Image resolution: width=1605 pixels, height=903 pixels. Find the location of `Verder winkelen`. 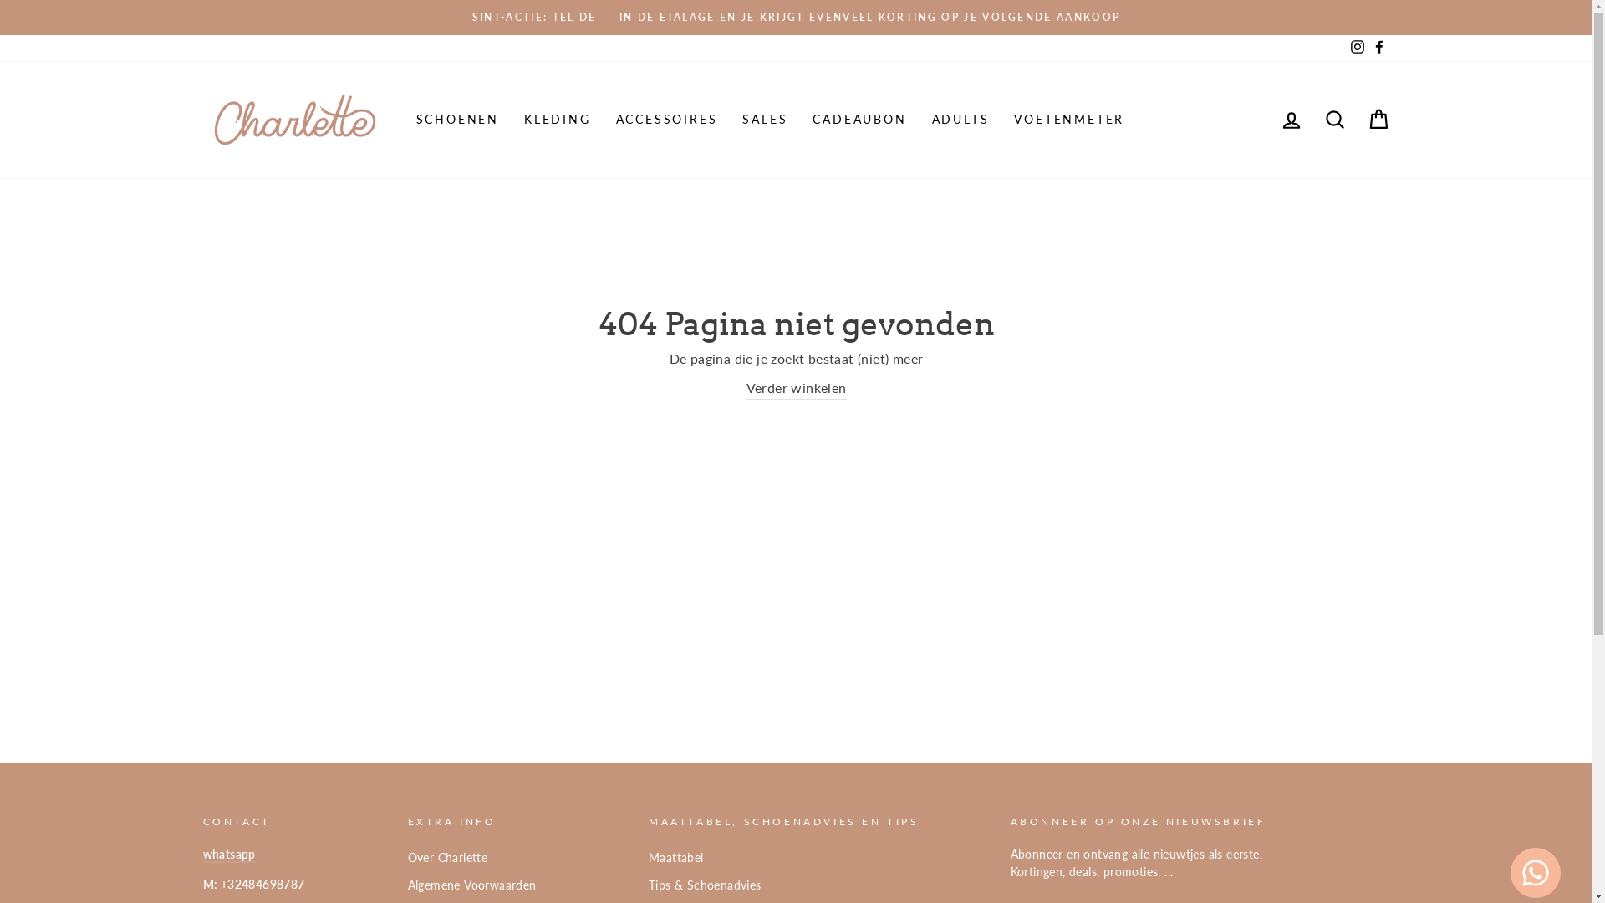

Verder winkelen is located at coordinates (796, 388).